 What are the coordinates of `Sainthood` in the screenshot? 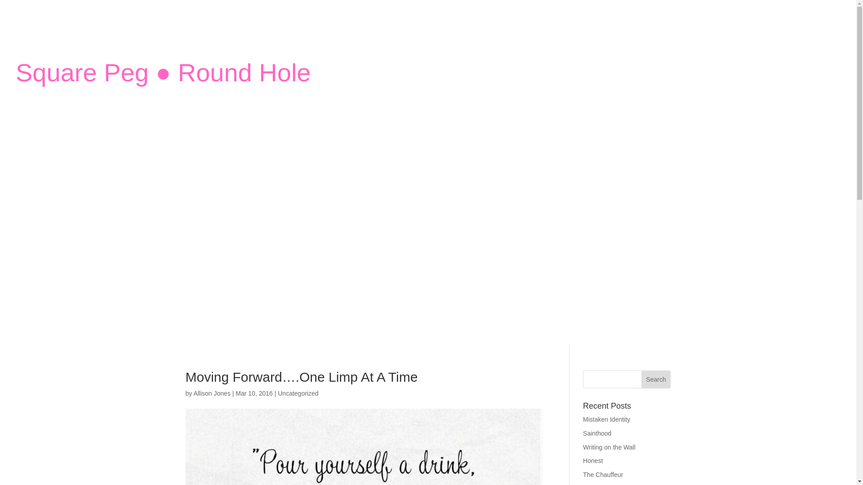 It's located at (597, 433).